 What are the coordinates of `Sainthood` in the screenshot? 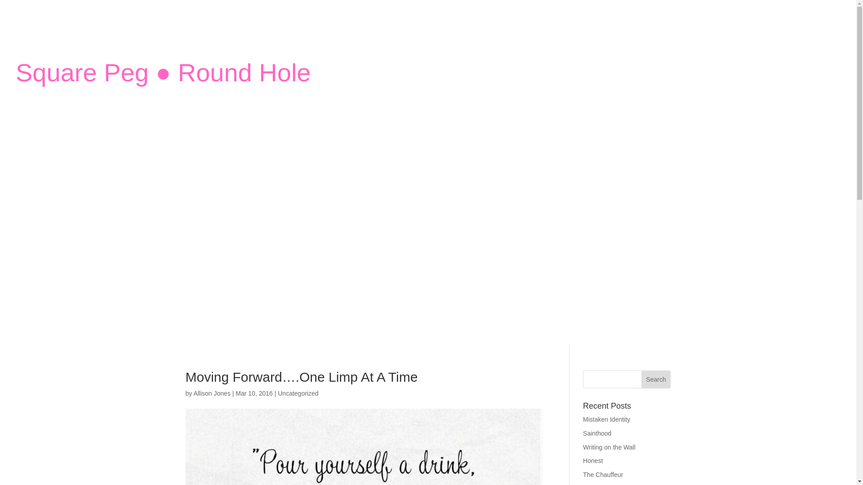 It's located at (597, 433).